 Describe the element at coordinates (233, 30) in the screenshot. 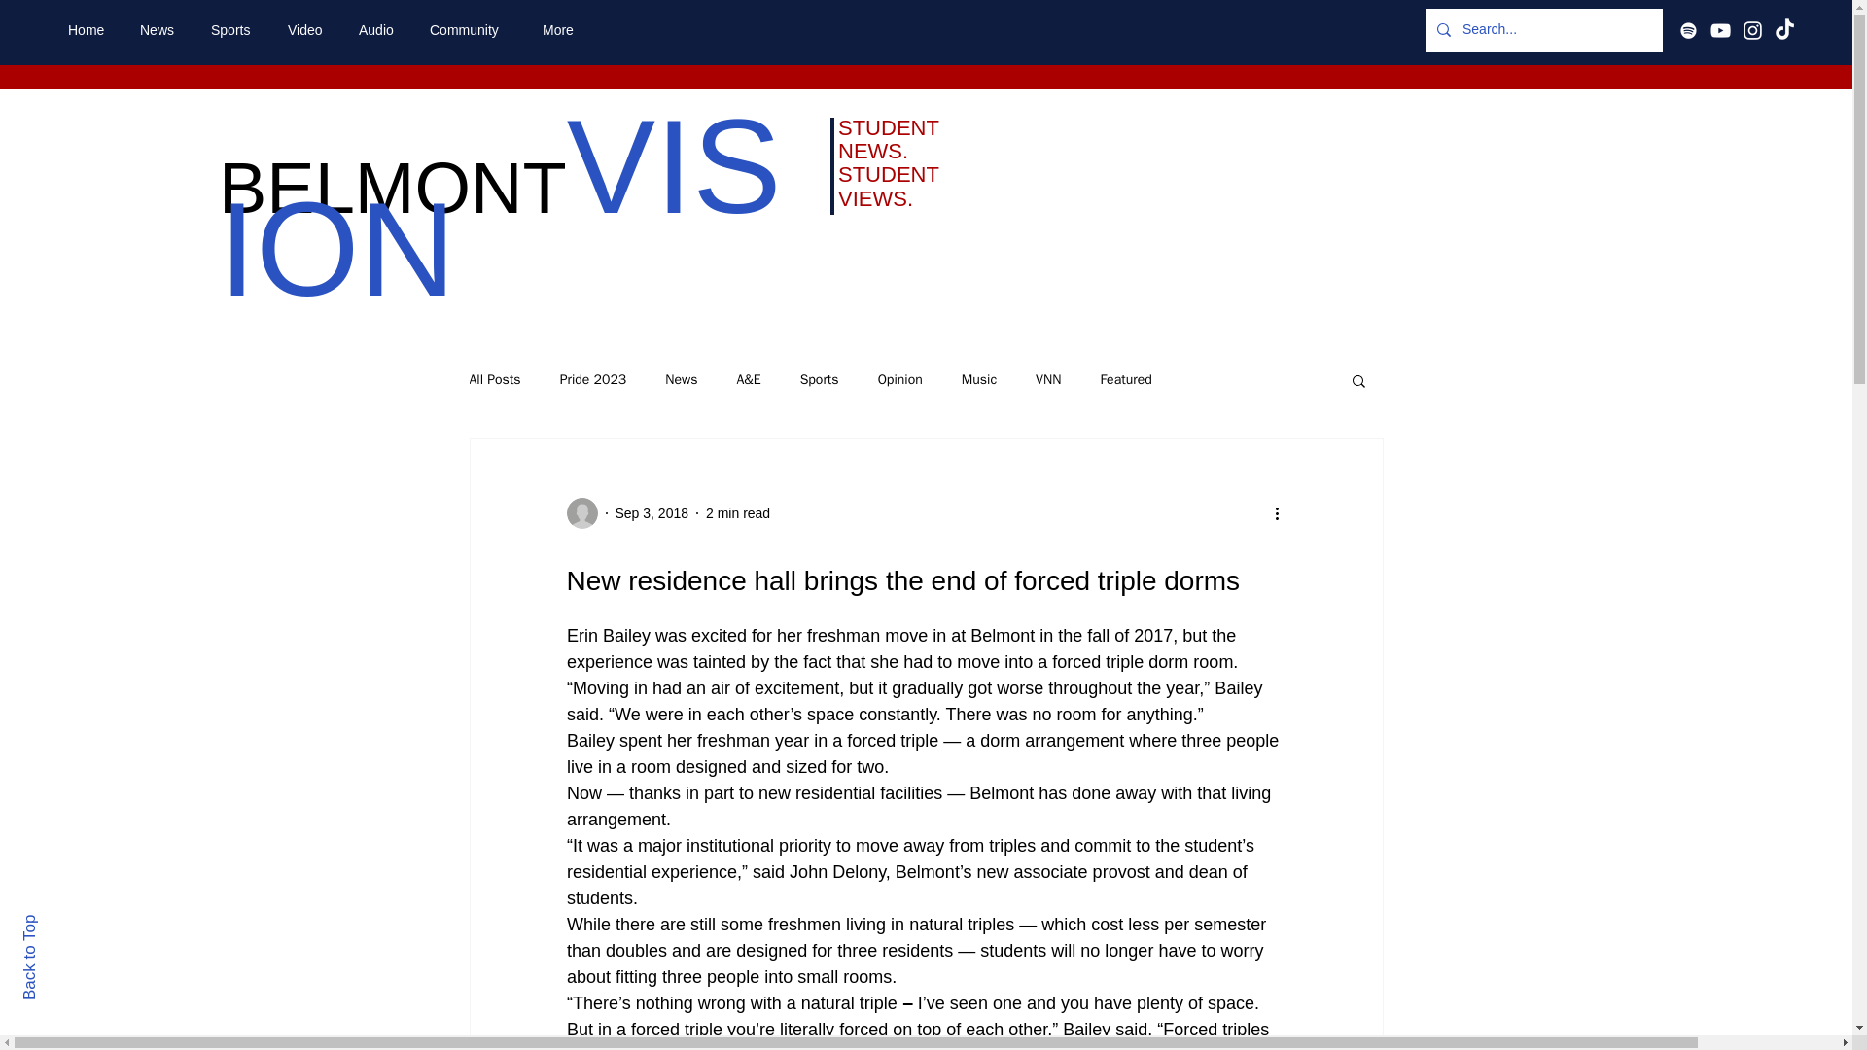

I see `Sports` at that location.